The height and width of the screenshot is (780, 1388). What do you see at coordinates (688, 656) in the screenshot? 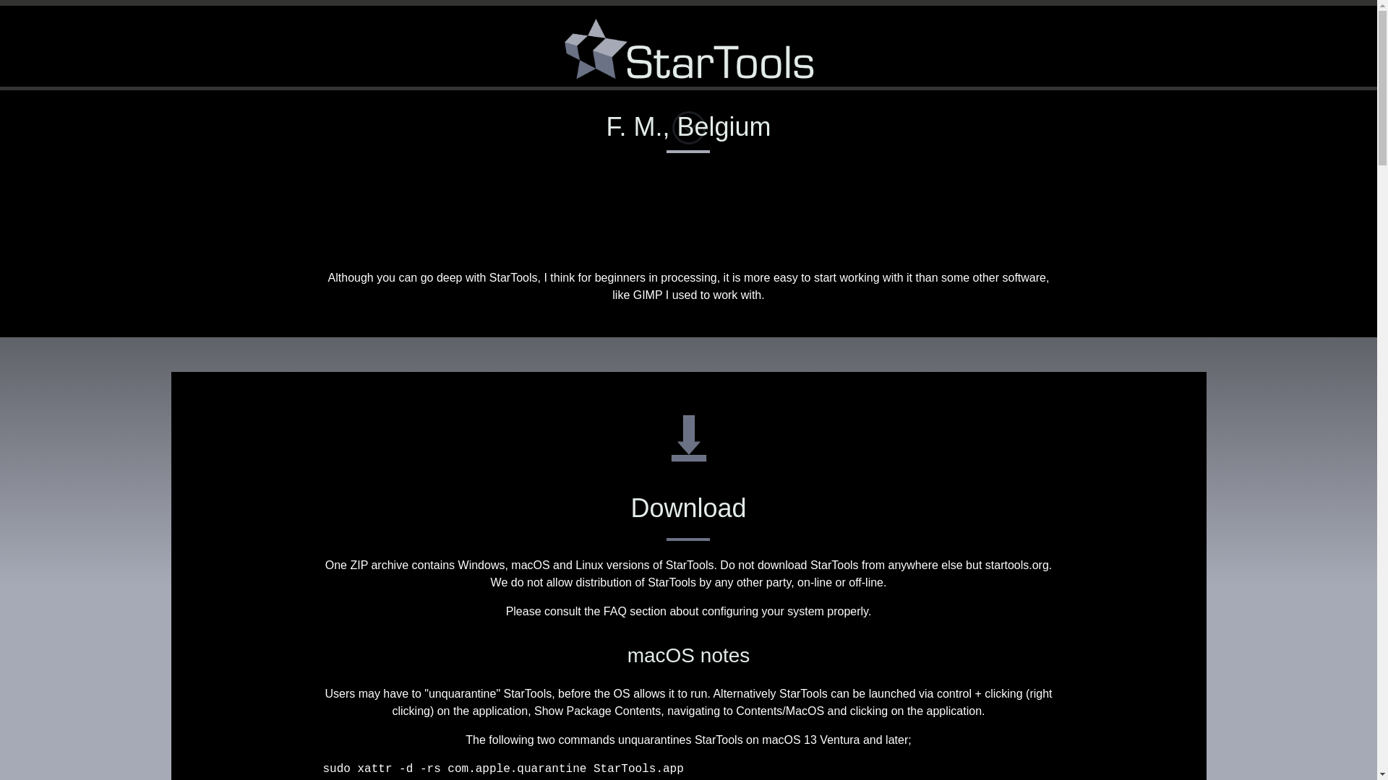
I see `macOS notes` at bounding box center [688, 656].